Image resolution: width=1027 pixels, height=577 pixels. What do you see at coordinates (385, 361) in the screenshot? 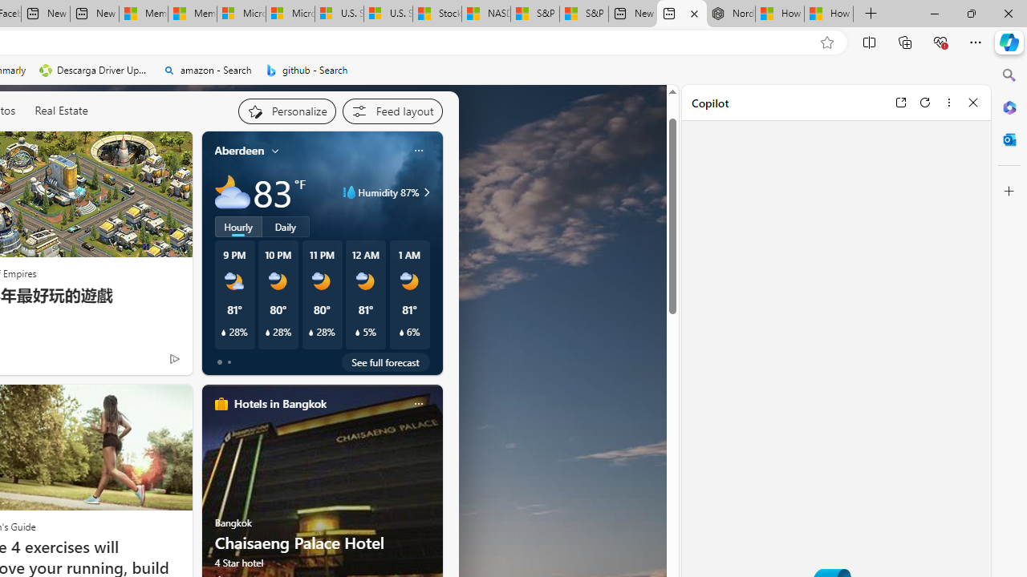
I see `See full forecast` at bounding box center [385, 361].